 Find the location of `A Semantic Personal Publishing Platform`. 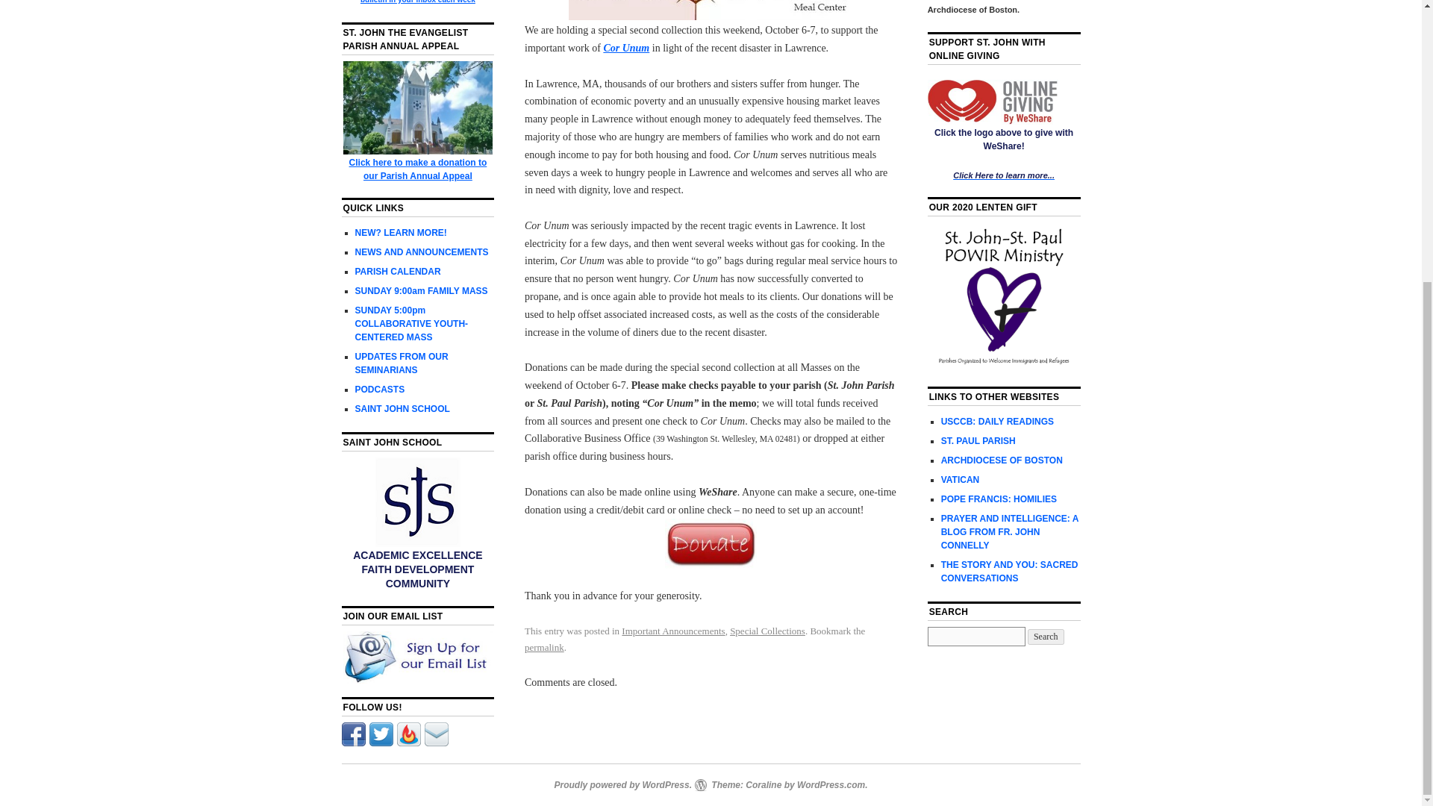

A Semantic Personal Publishing Platform is located at coordinates (622, 785).